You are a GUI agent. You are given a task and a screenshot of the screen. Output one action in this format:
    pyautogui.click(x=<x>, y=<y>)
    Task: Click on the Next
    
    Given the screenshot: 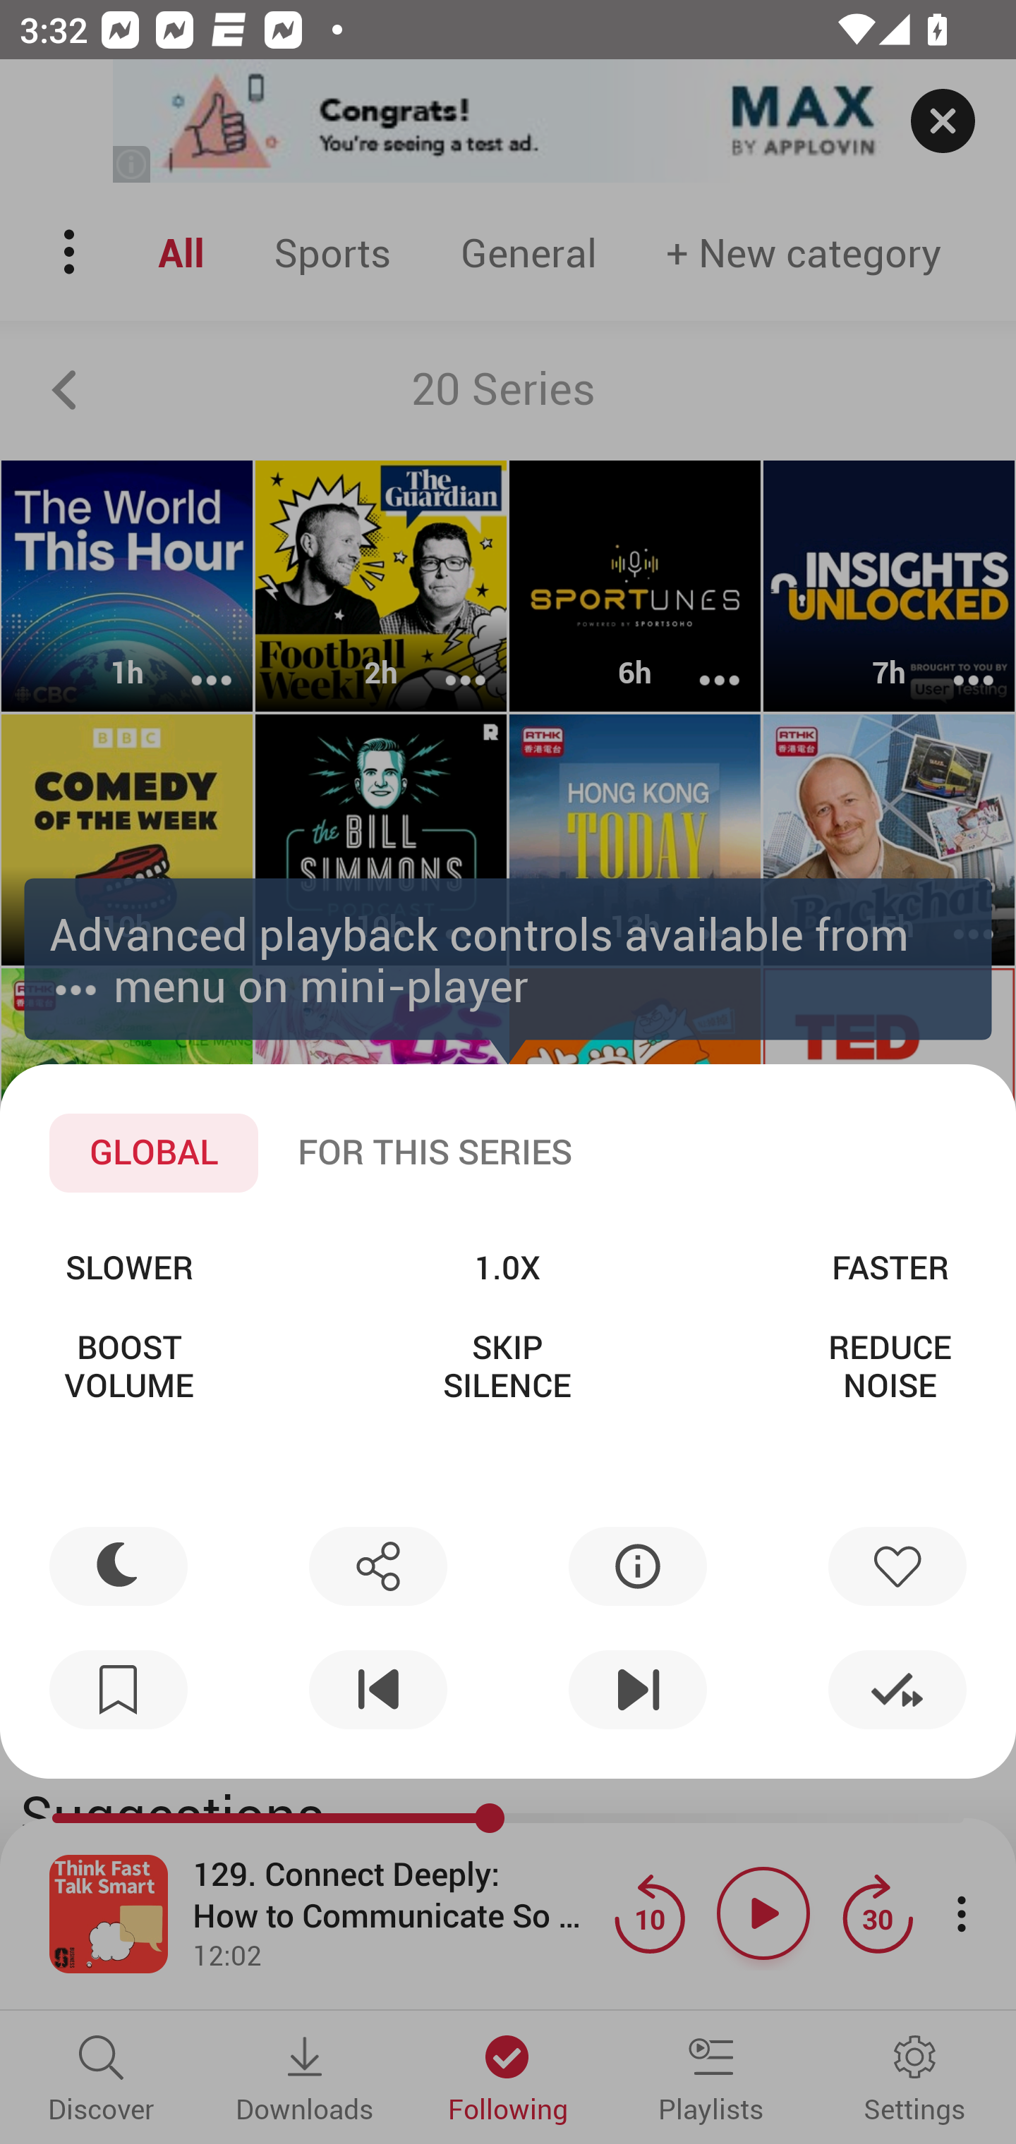 What is the action you would take?
    pyautogui.click(x=638, y=1690)
    